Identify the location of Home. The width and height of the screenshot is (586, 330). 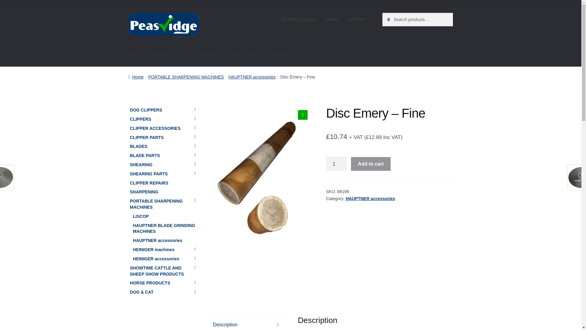
(136, 77).